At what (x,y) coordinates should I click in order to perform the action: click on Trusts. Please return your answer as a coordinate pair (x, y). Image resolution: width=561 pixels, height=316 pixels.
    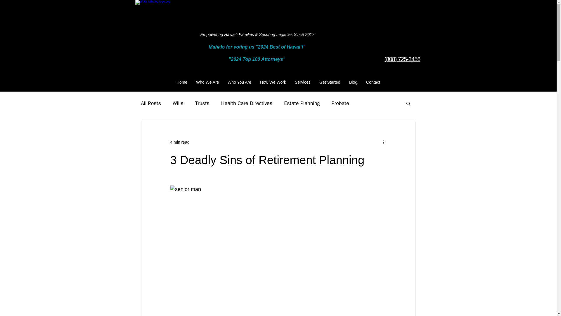
    Looking at the image, I should click on (202, 103).